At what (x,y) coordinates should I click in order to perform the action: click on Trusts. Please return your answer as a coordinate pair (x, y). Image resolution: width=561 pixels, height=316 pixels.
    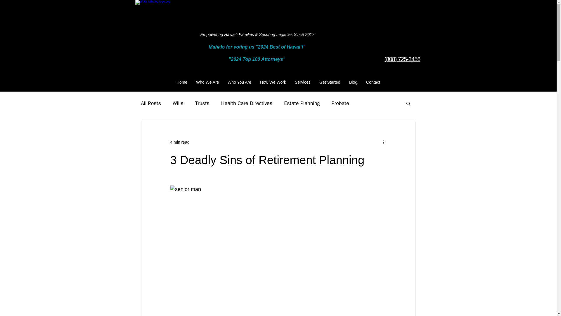
    Looking at the image, I should click on (202, 103).